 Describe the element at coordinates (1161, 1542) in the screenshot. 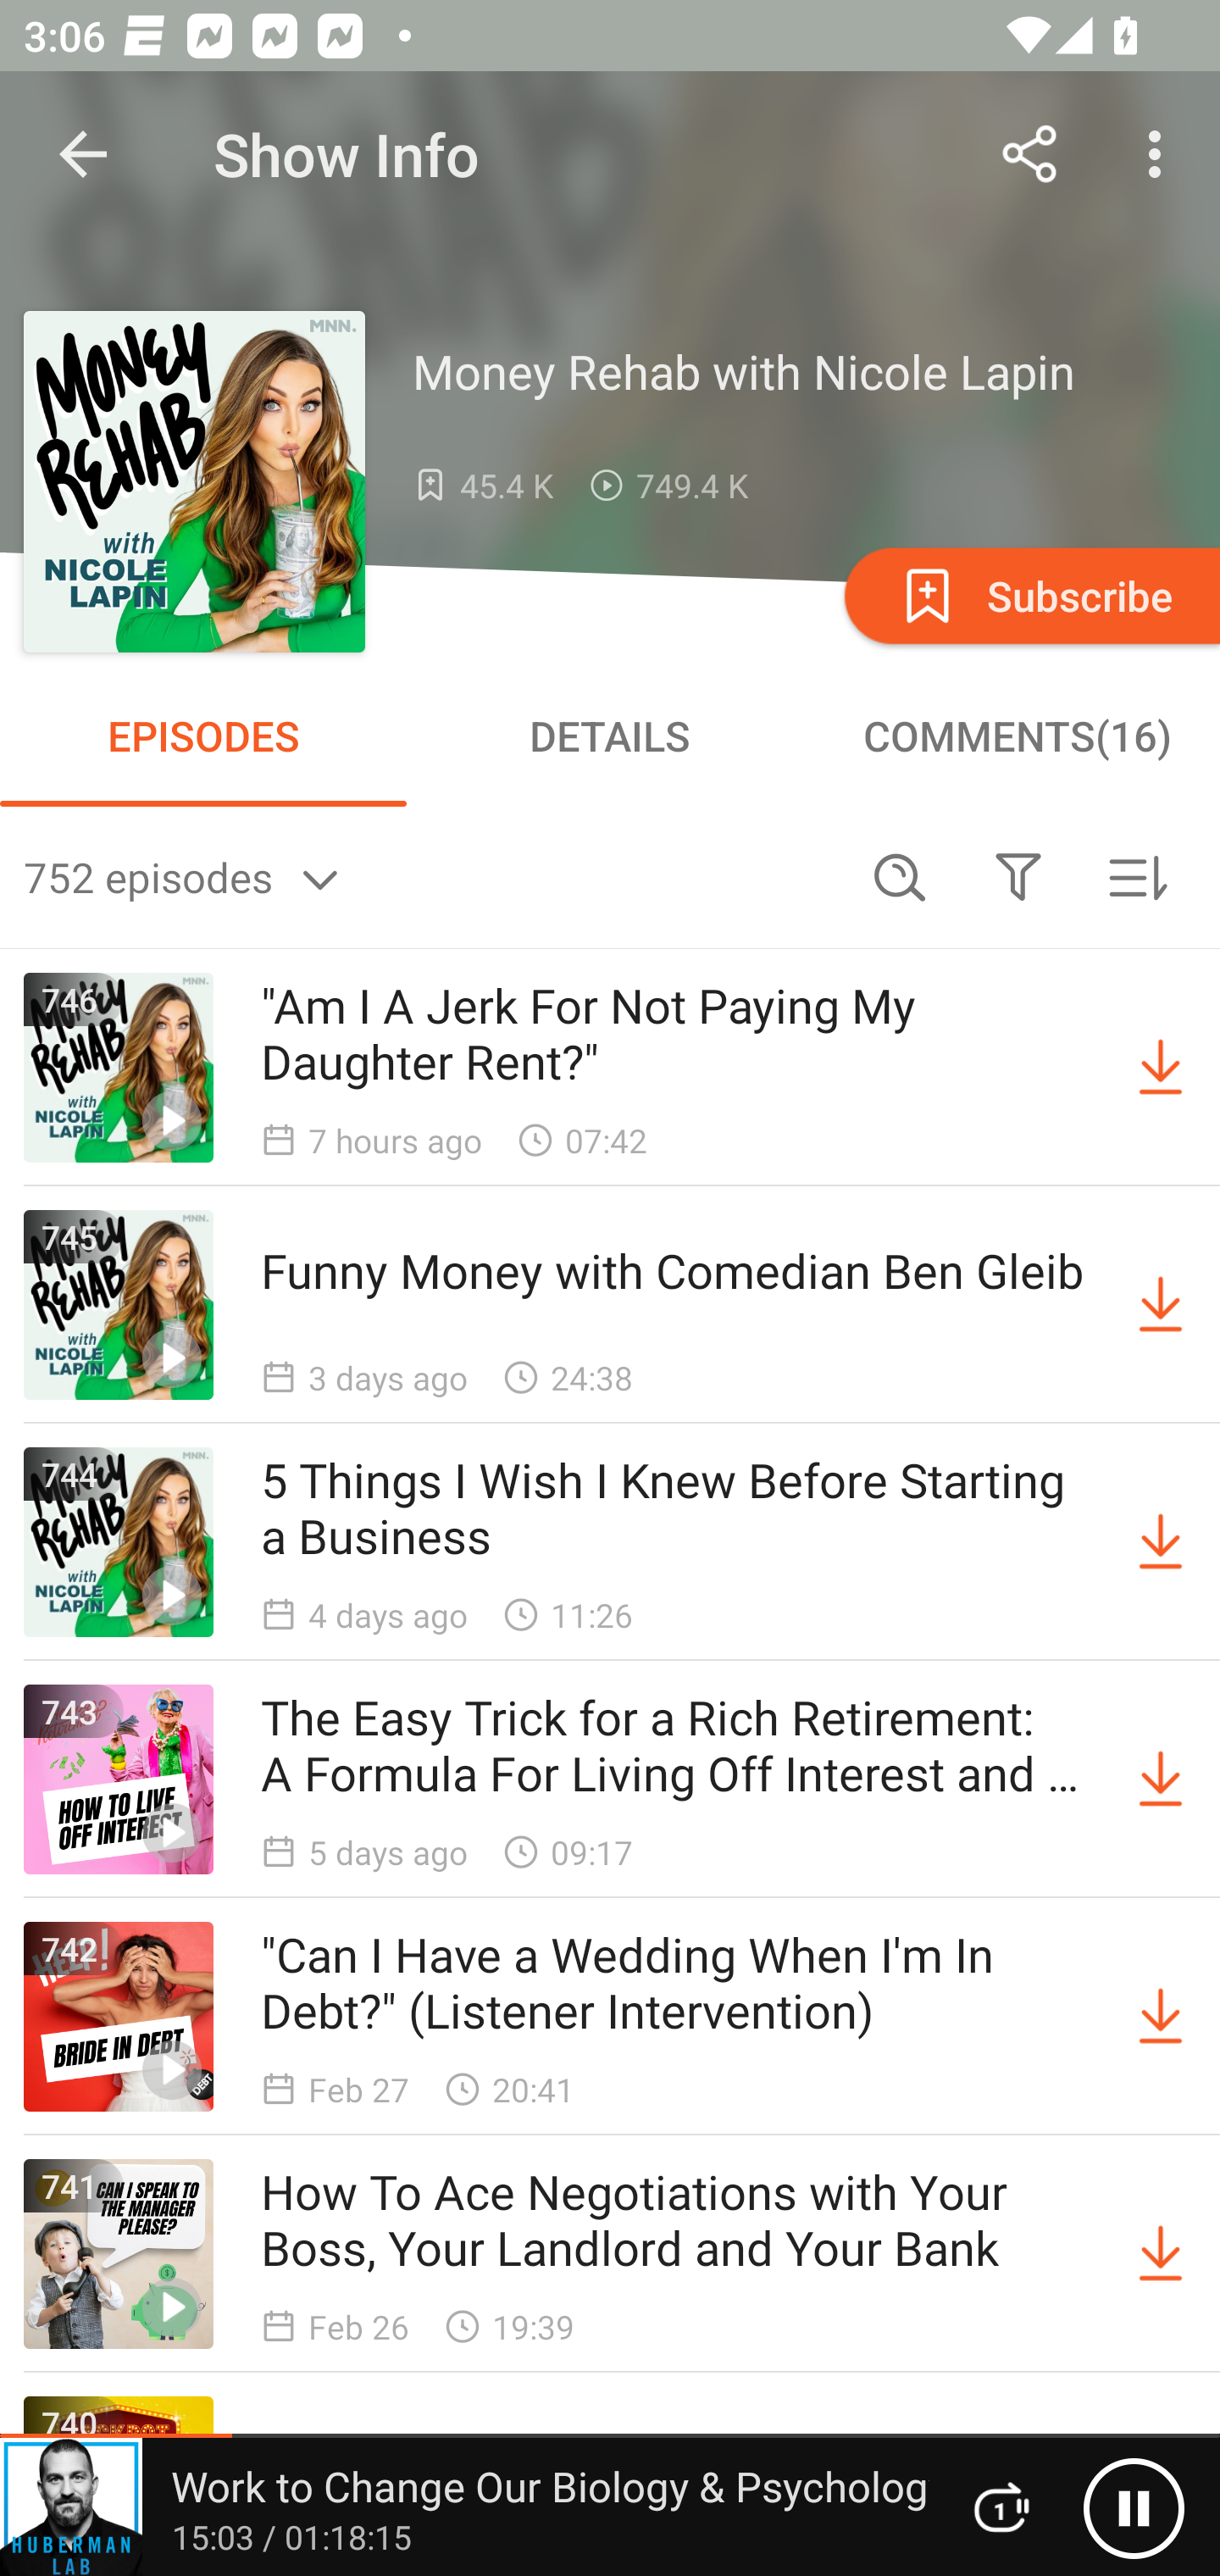

I see `Download` at that location.